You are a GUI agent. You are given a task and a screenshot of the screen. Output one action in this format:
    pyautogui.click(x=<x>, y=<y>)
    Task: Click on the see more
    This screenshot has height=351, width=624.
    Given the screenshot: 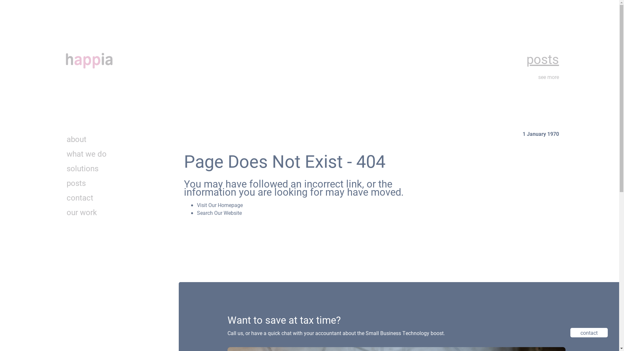 What is the action you would take?
    pyautogui.click(x=549, y=77)
    